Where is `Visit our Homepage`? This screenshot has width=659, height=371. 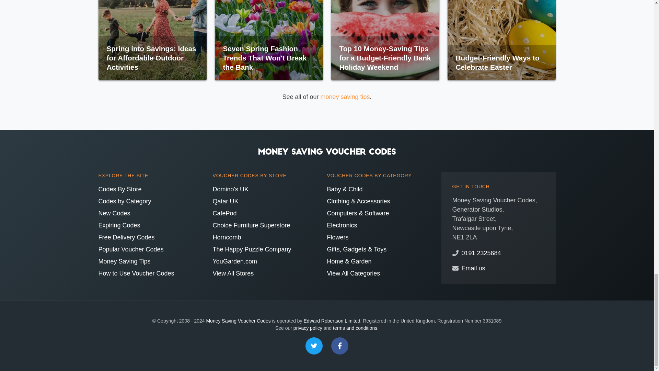 Visit our Homepage is located at coordinates (327, 150).